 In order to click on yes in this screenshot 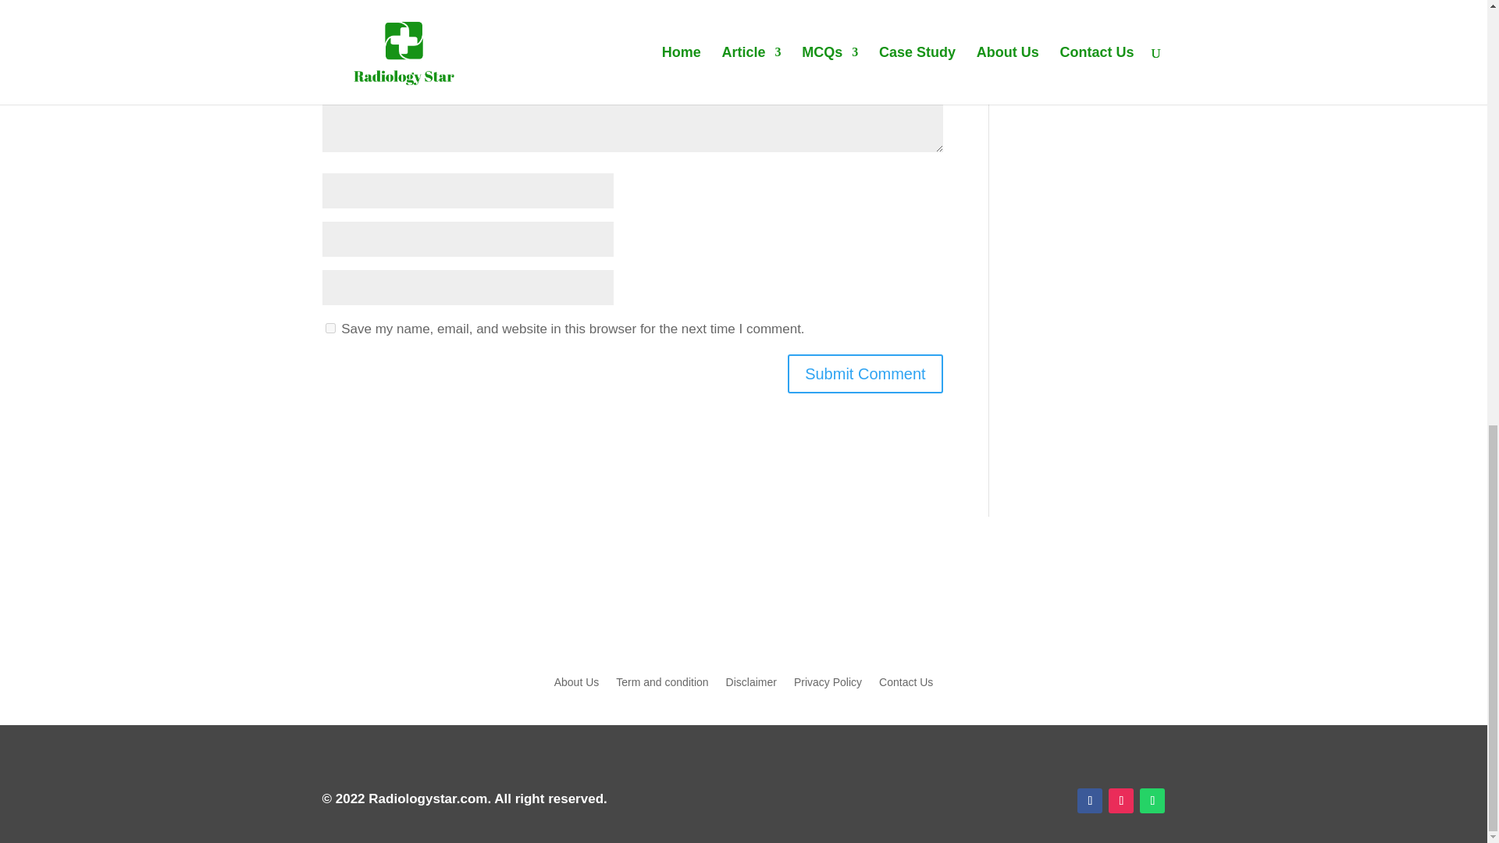, I will do `click(329, 328)`.